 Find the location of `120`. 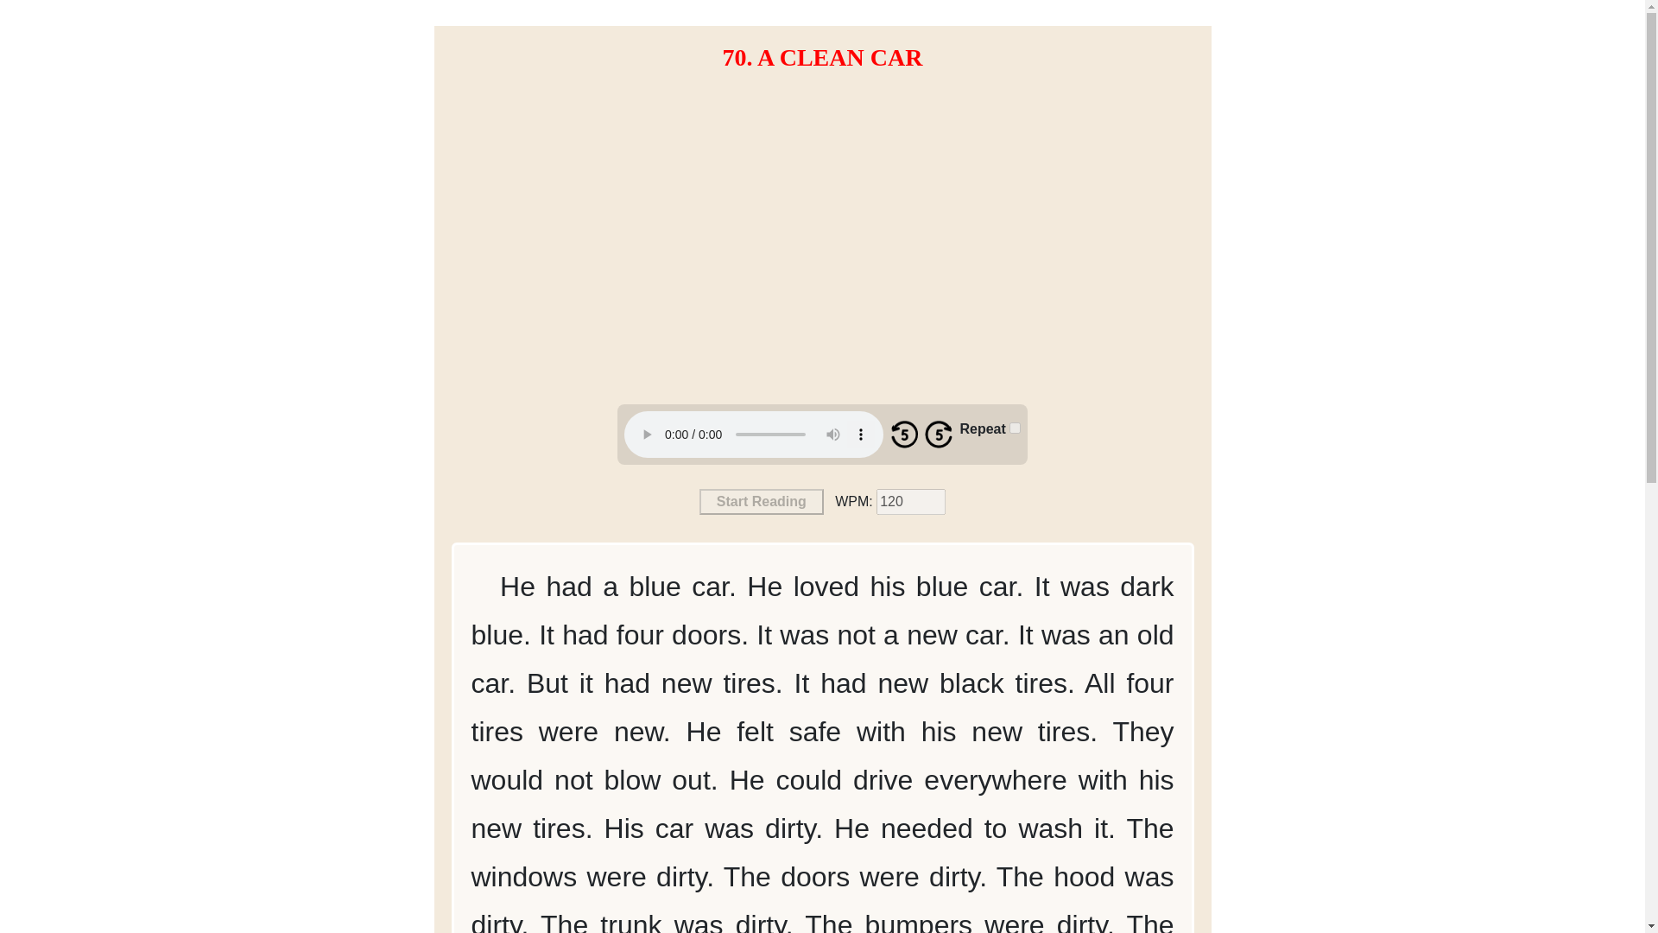

120 is located at coordinates (910, 501).